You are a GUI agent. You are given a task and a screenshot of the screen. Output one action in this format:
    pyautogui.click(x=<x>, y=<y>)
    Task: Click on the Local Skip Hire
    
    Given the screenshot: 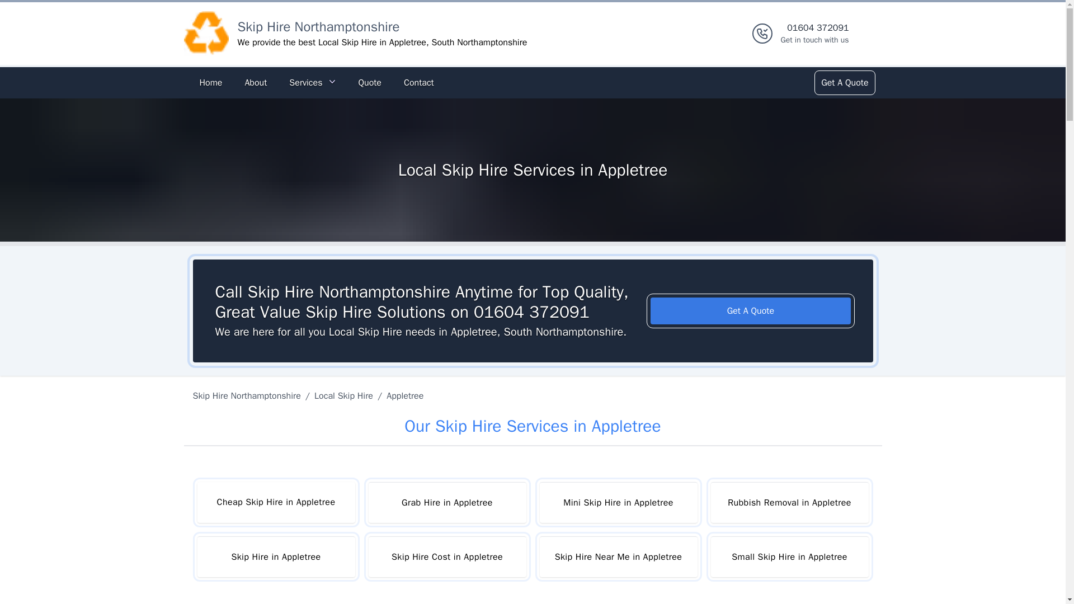 What is the action you would take?
    pyautogui.click(x=248, y=396)
    